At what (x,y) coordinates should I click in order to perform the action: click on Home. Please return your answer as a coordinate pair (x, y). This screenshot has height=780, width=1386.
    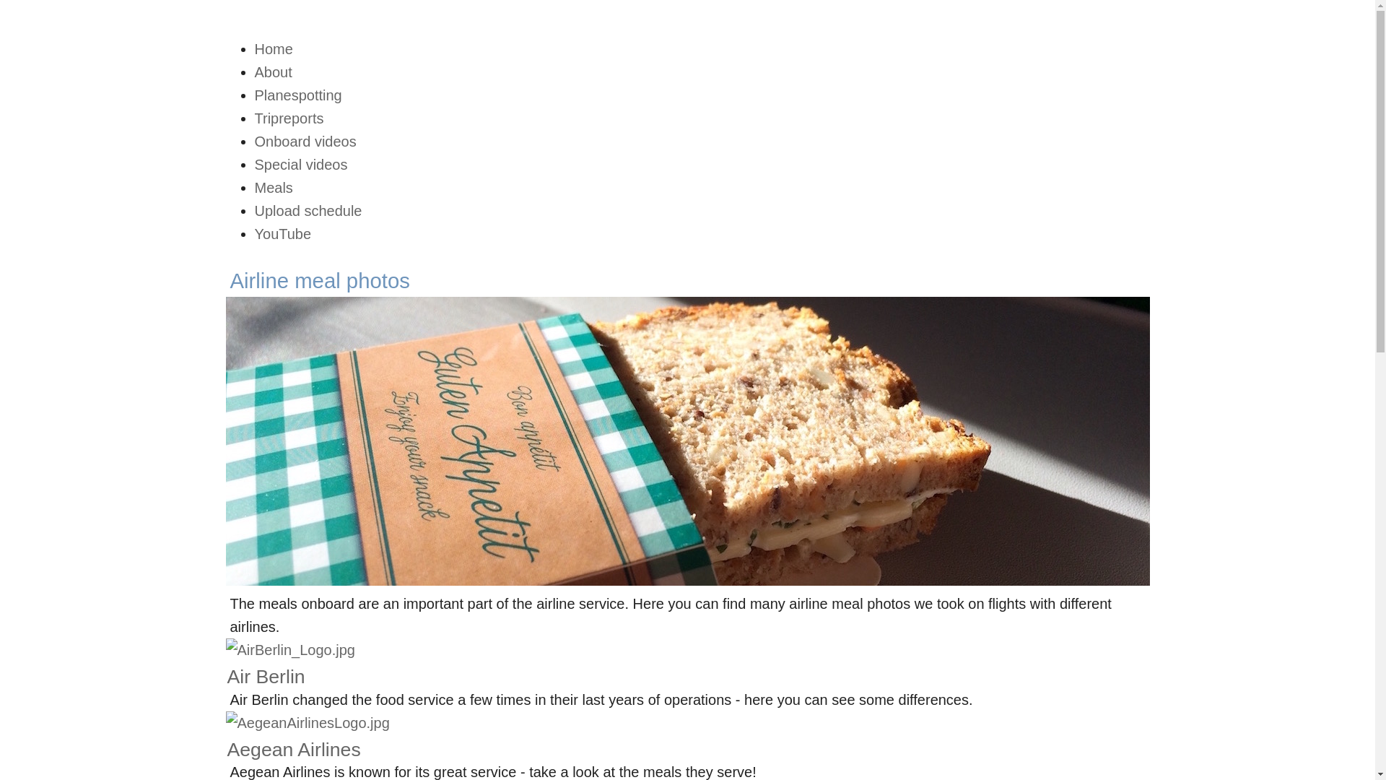
    Looking at the image, I should click on (273, 49).